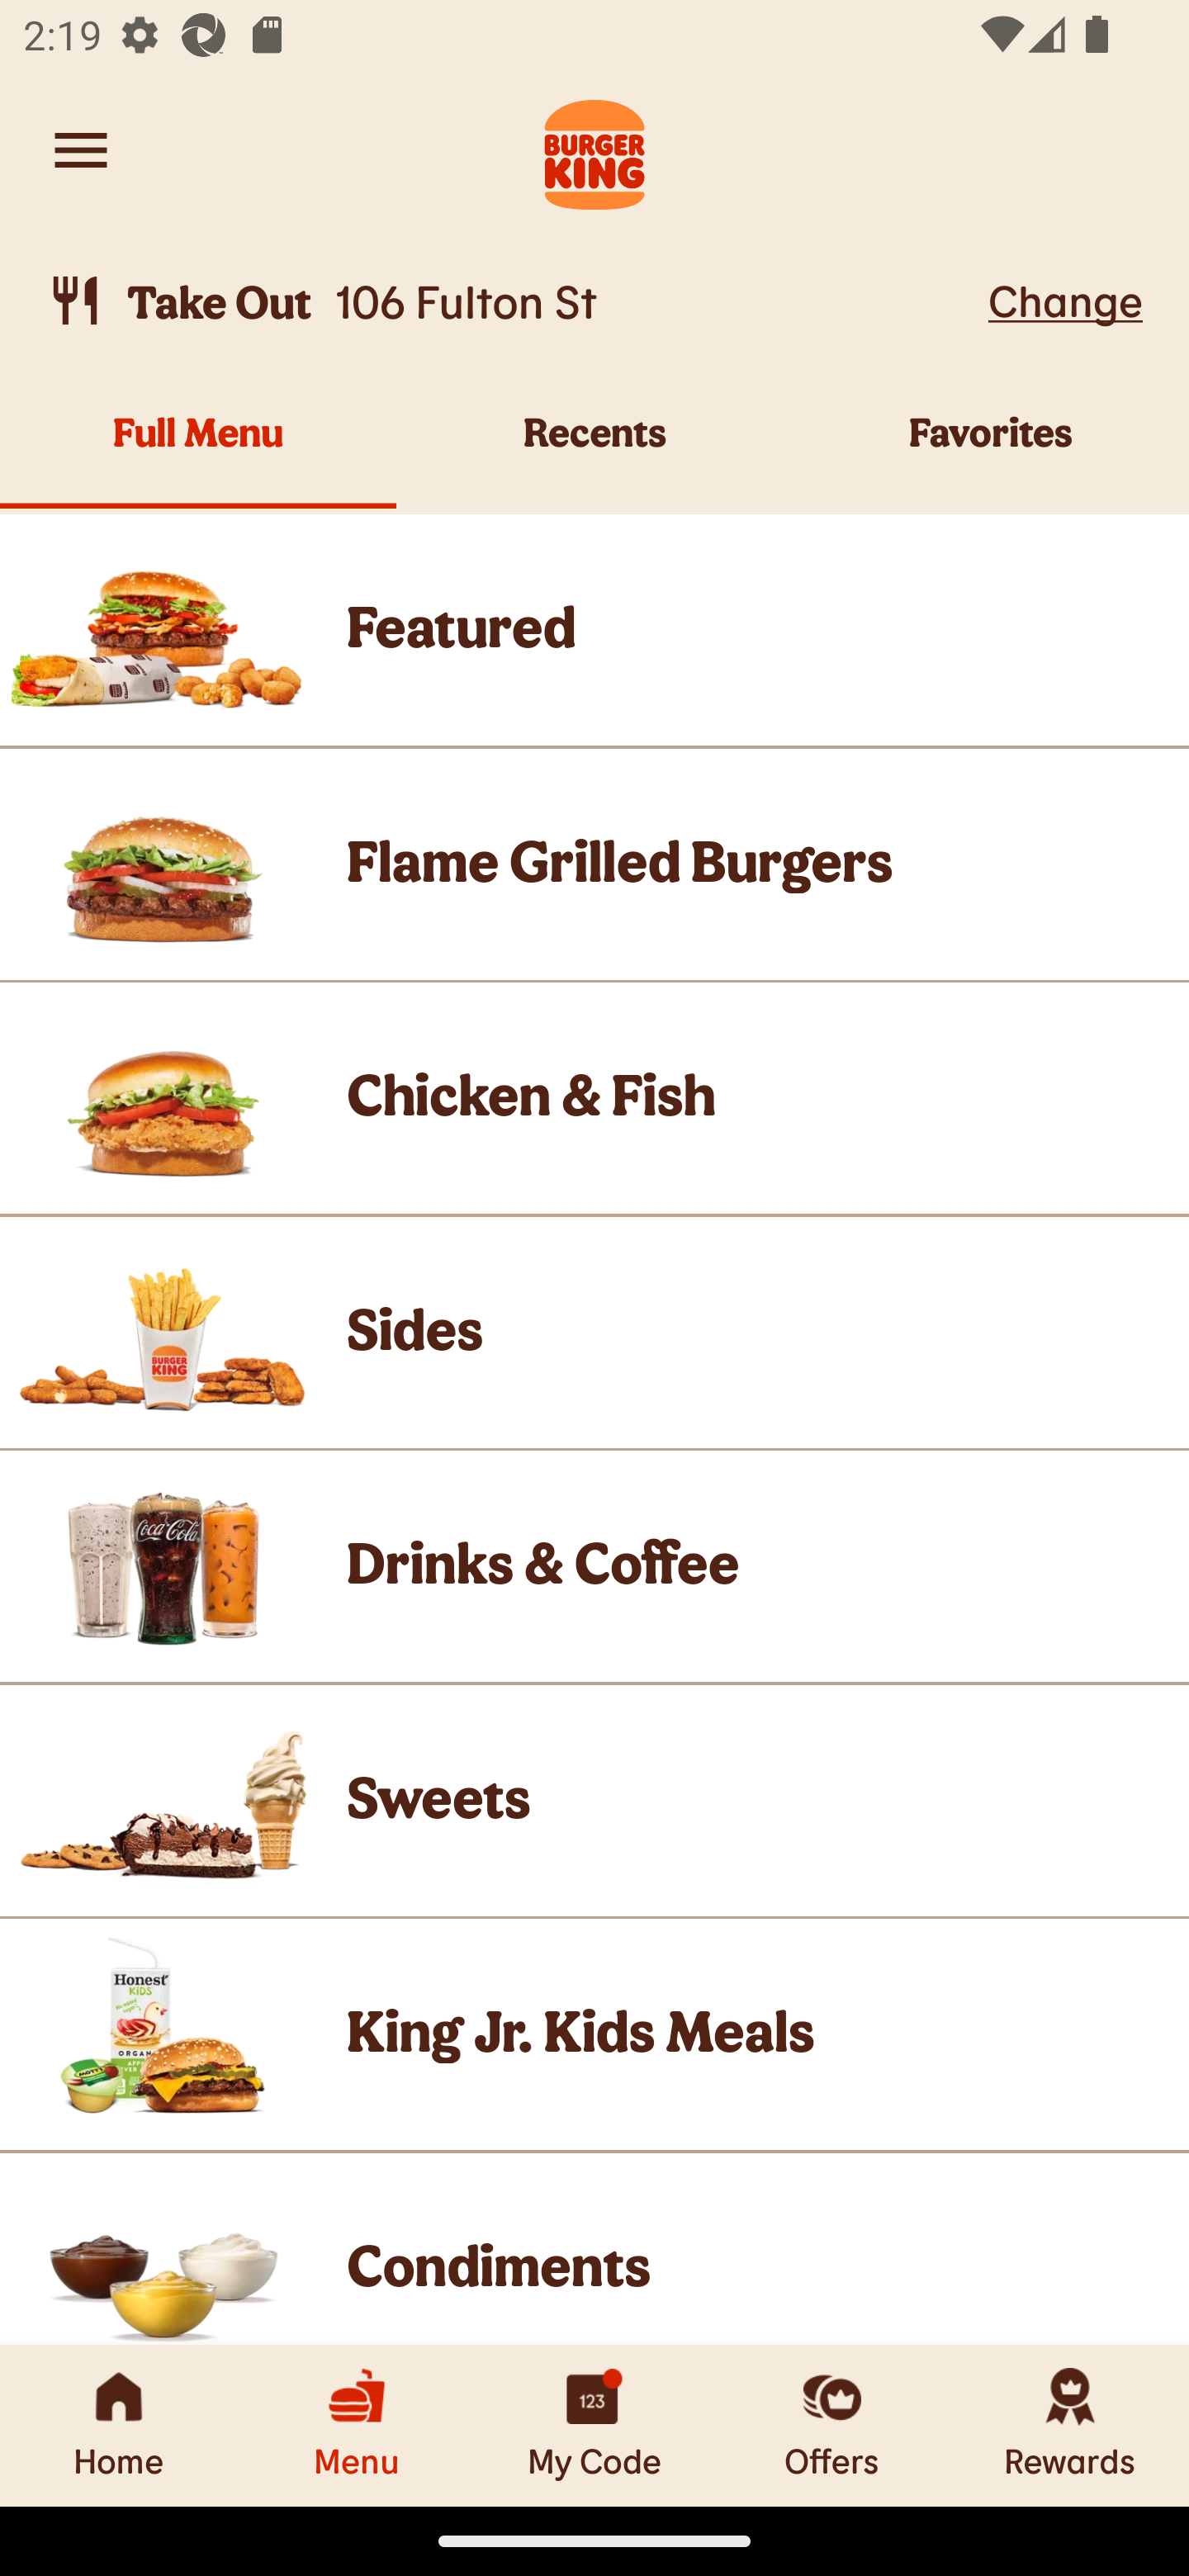 This screenshot has width=1189, height=2576. Describe the element at coordinates (594, 451) in the screenshot. I see `Recents` at that location.